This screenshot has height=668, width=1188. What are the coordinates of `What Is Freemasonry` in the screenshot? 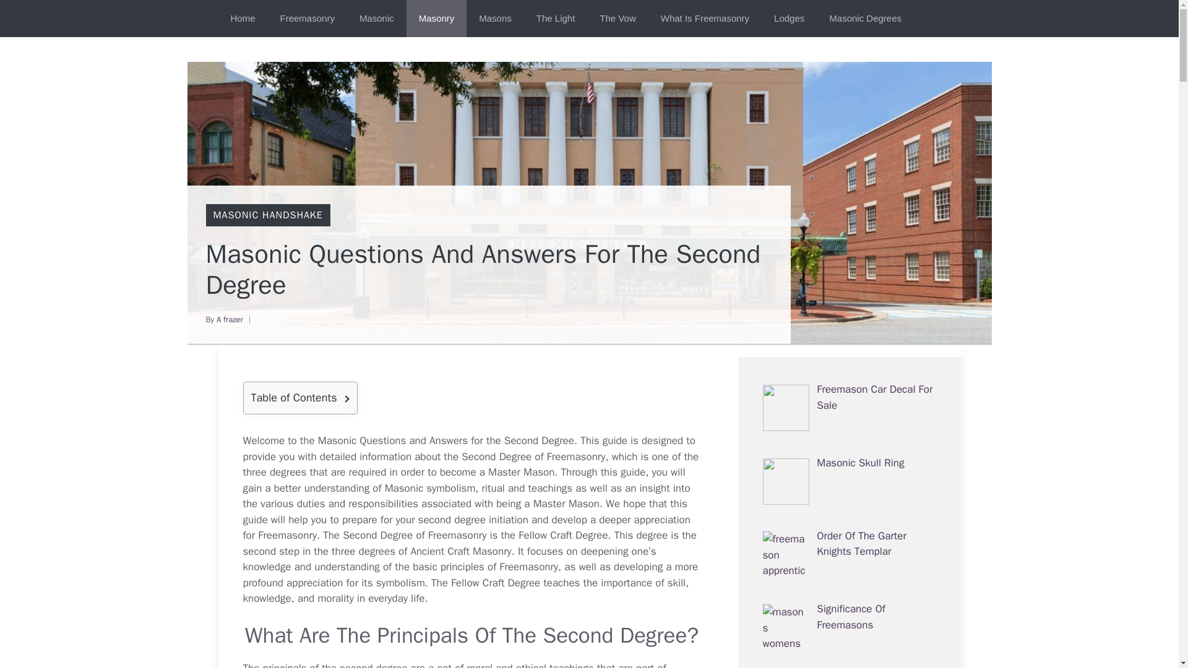 It's located at (705, 19).